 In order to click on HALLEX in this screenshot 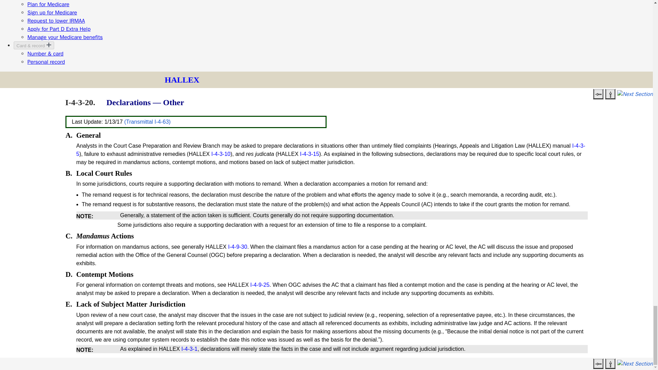, I will do `click(182, 80)`.